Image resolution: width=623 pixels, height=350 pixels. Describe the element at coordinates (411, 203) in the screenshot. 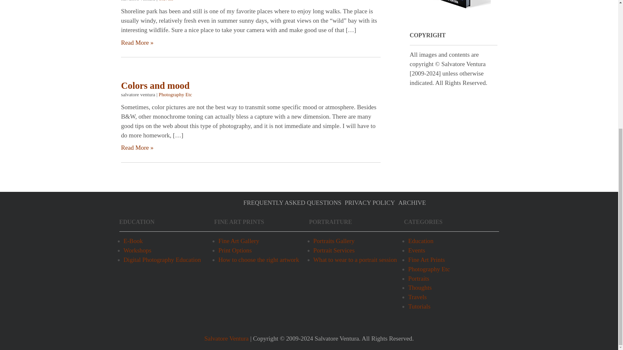

I see `ARCHIVE` at that location.